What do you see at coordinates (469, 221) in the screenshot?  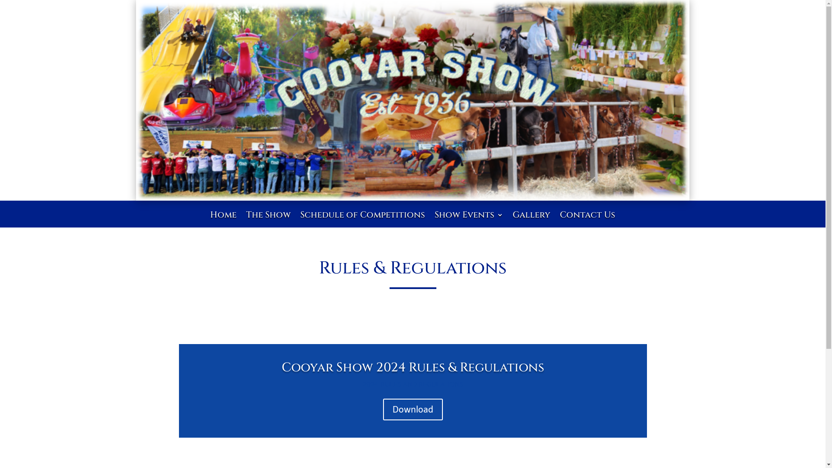 I see `Show Events` at bounding box center [469, 221].